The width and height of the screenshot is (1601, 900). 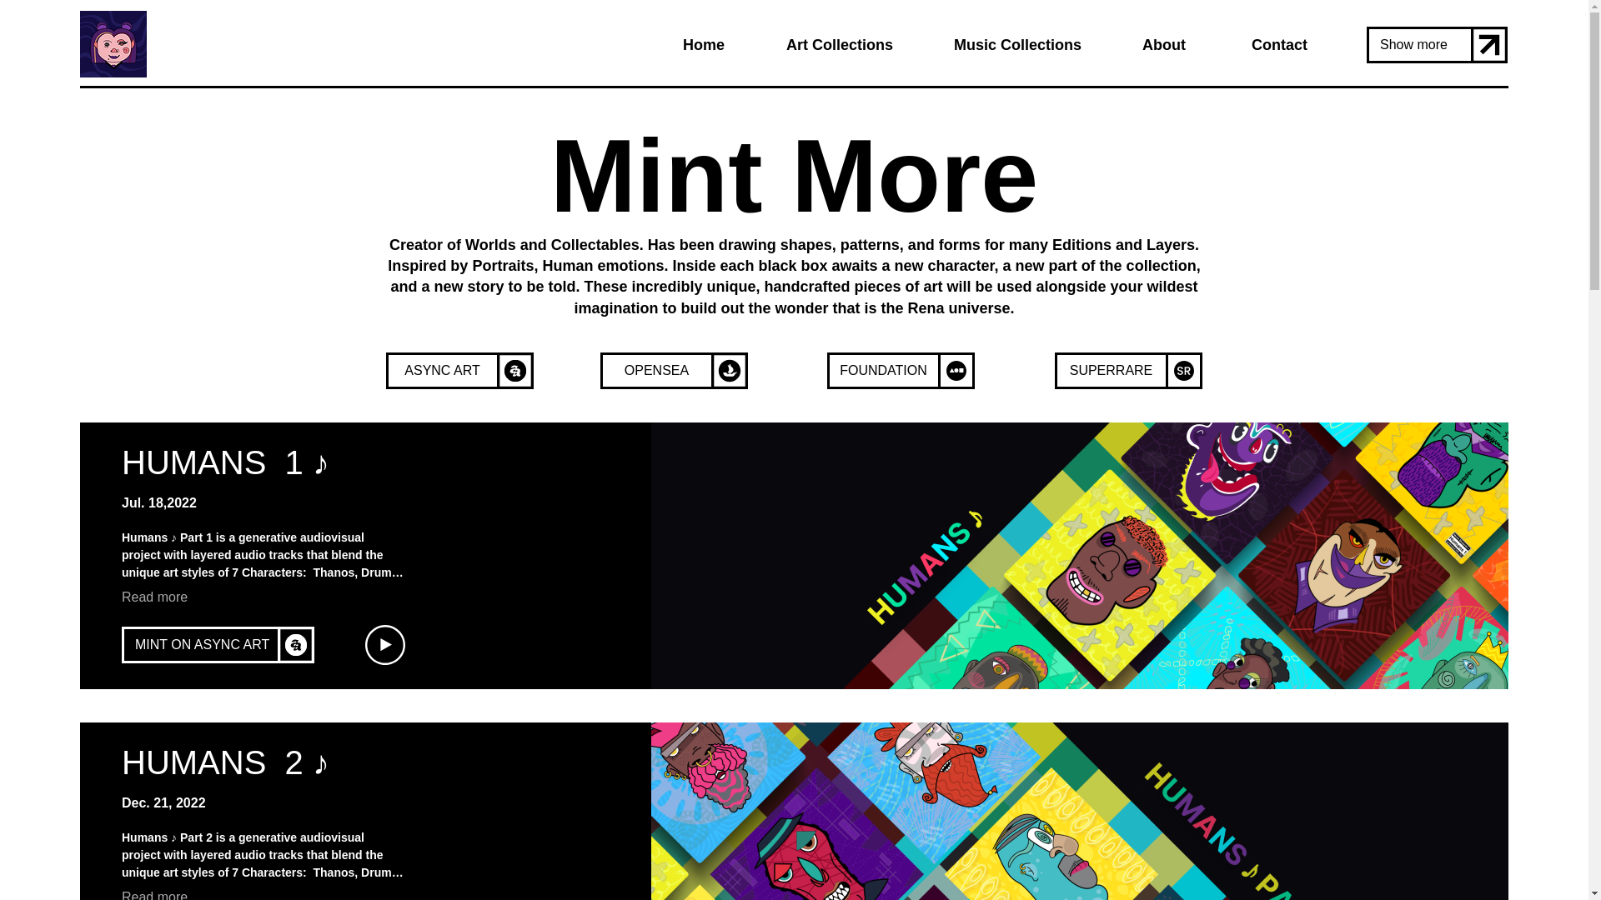 I want to click on Art Collections, so click(x=821, y=45).